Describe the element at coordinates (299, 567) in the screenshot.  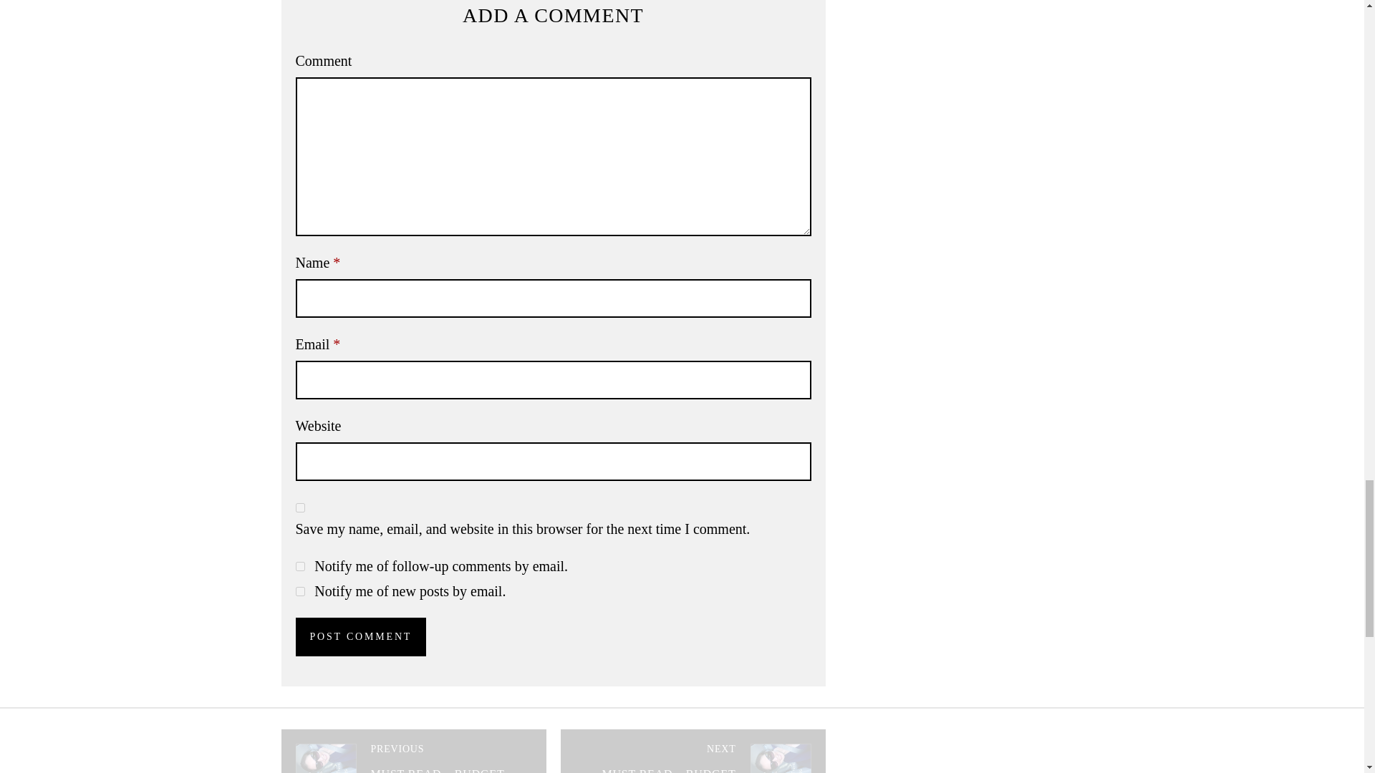
I see `subscribe` at that location.